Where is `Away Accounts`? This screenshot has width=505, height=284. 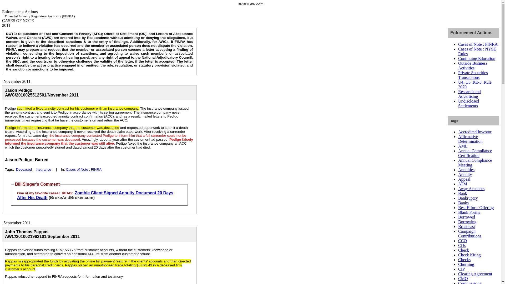 Away Accounts is located at coordinates (471, 188).